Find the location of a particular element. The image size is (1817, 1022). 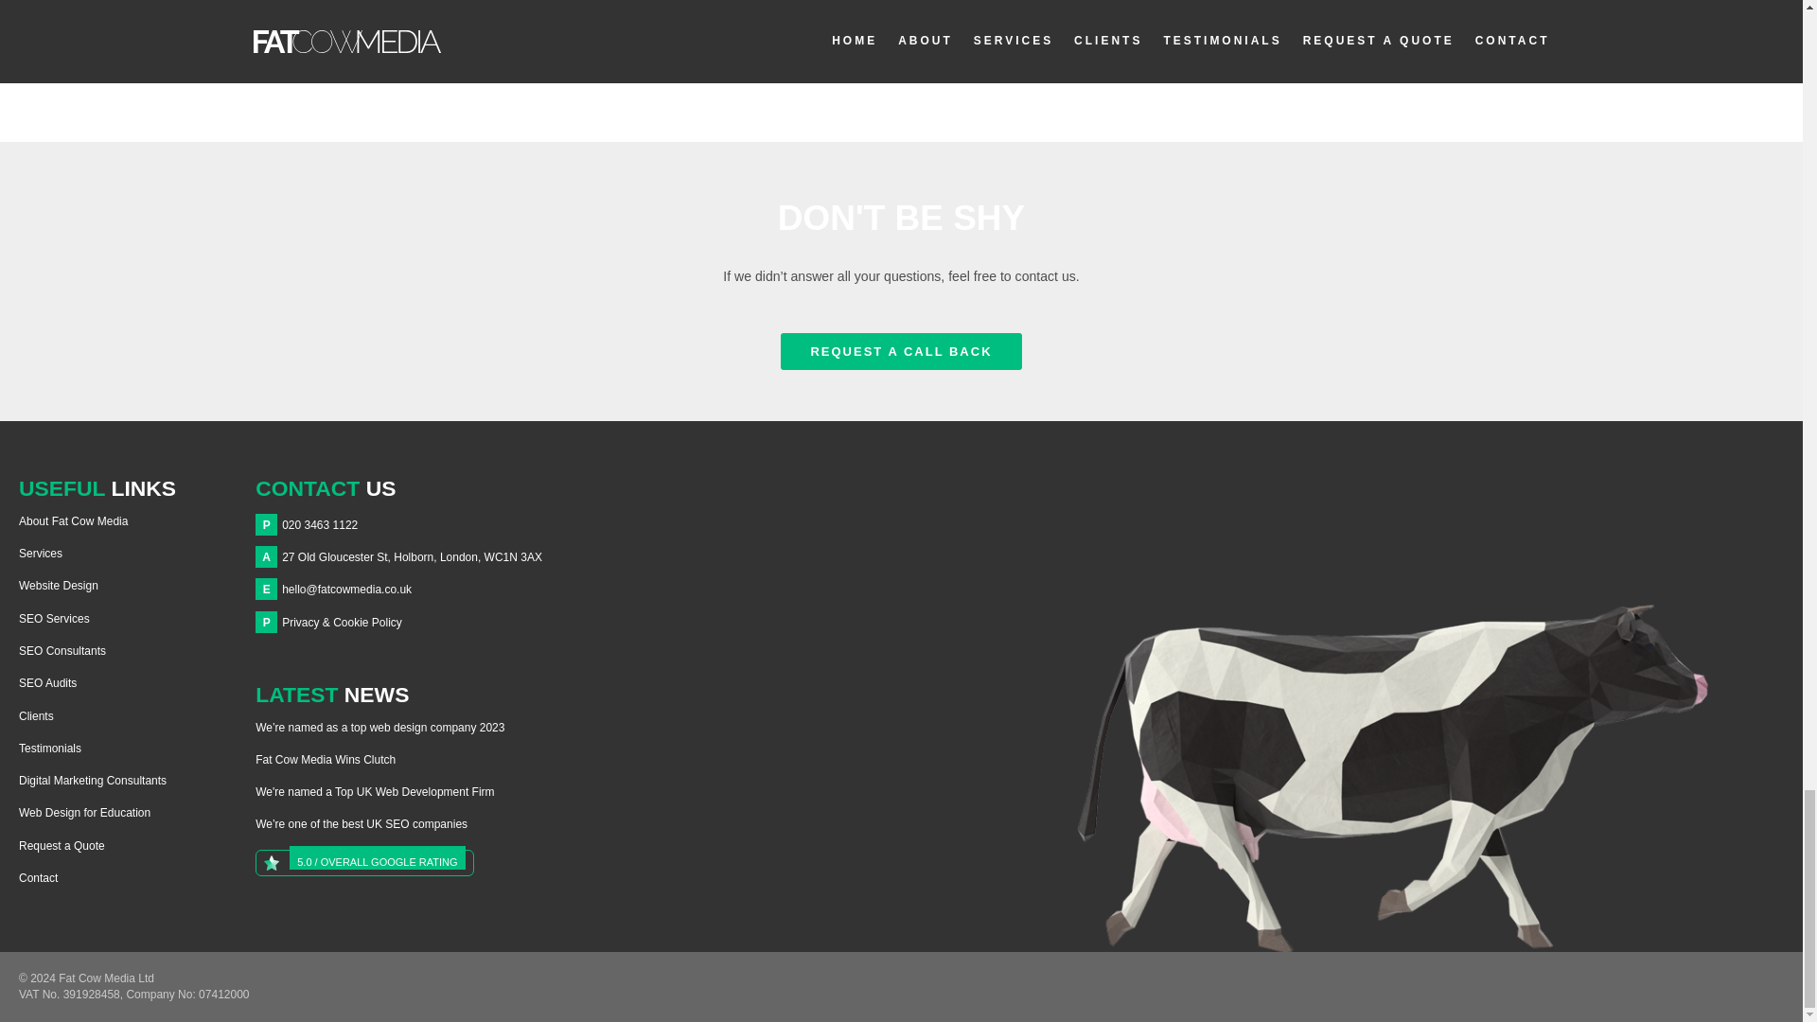

SEO Services is located at coordinates (53, 618).